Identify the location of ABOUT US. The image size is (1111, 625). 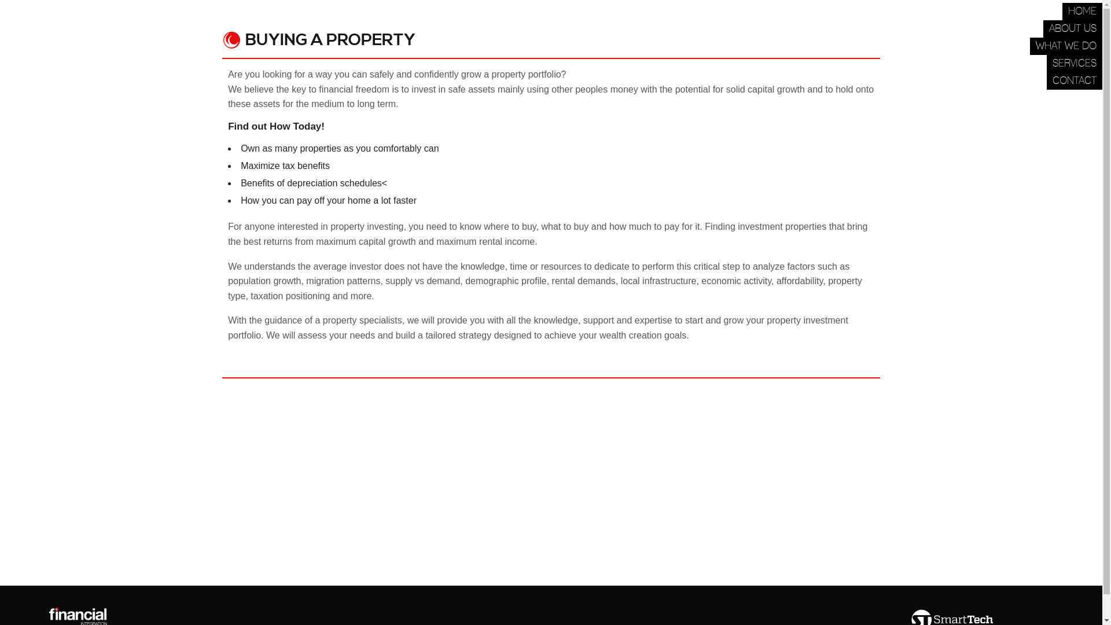
(1073, 29).